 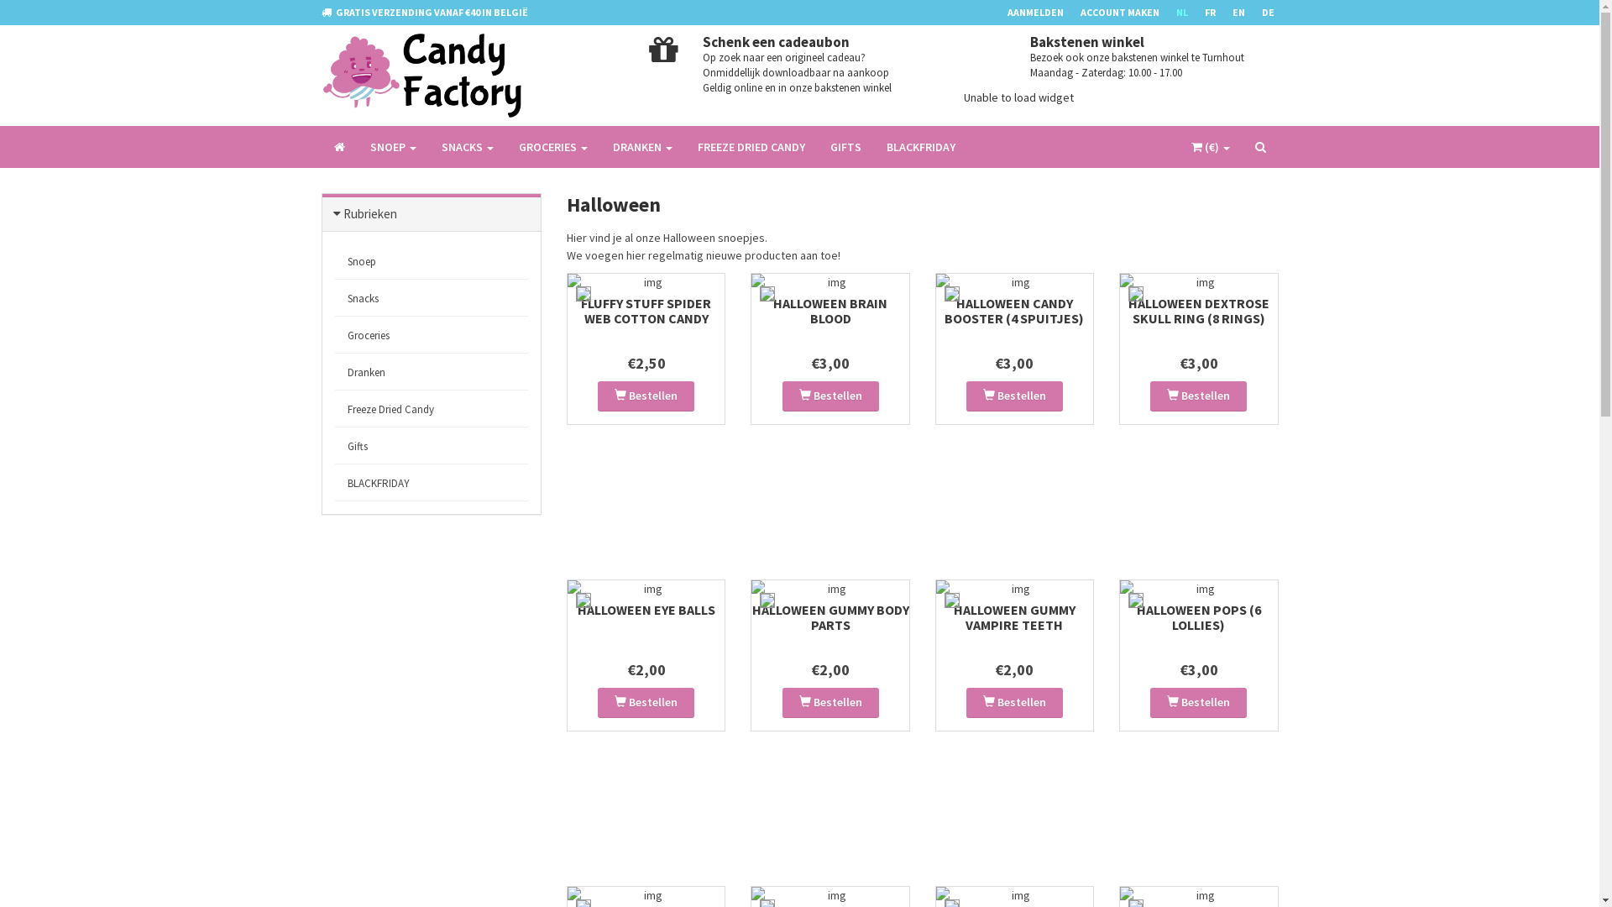 I want to click on Bestellen, so click(x=1199, y=703).